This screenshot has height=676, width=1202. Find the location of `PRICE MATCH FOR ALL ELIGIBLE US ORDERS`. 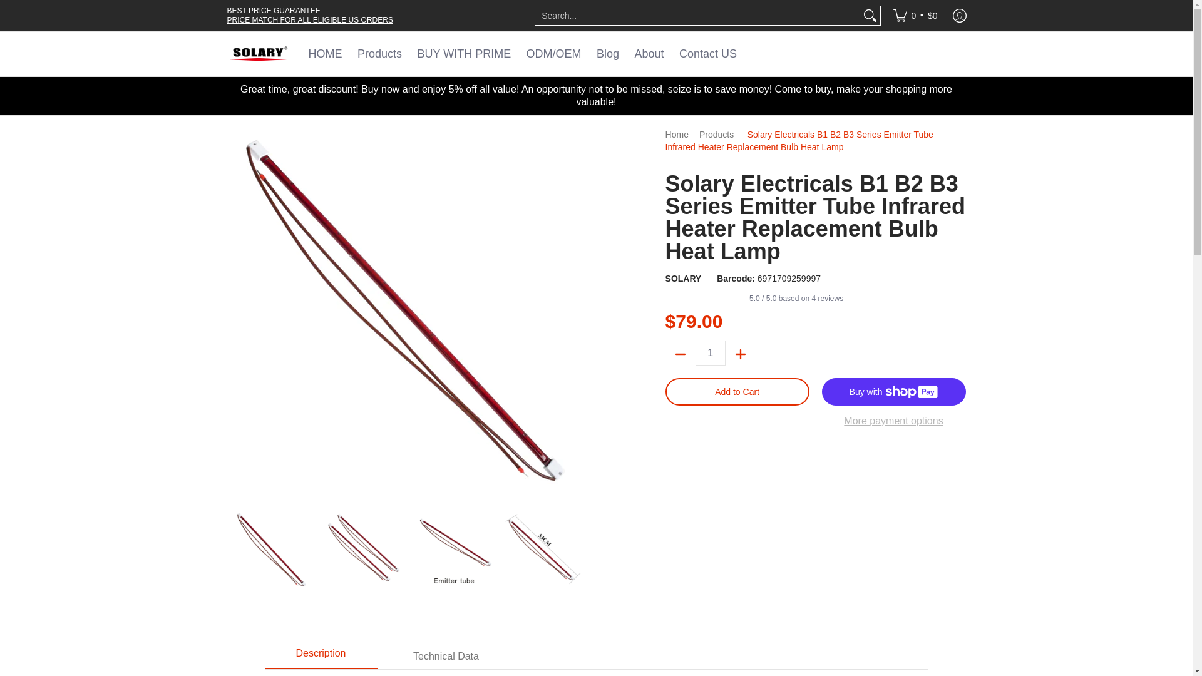

PRICE MATCH FOR ALL ELIGIBLE US ORDERS is located at coordinates (309, 19).